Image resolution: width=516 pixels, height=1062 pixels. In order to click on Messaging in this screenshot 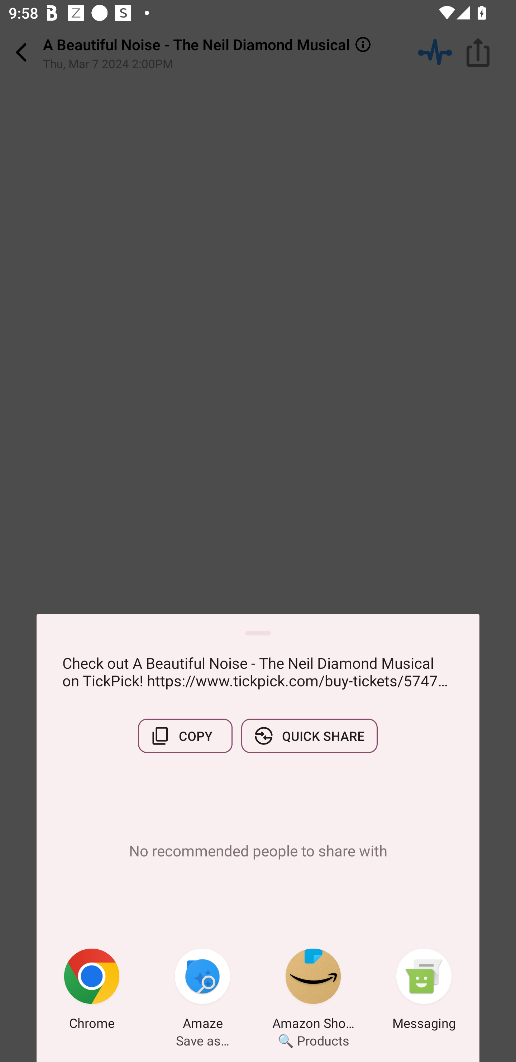, I will do `click(424, 991)`.